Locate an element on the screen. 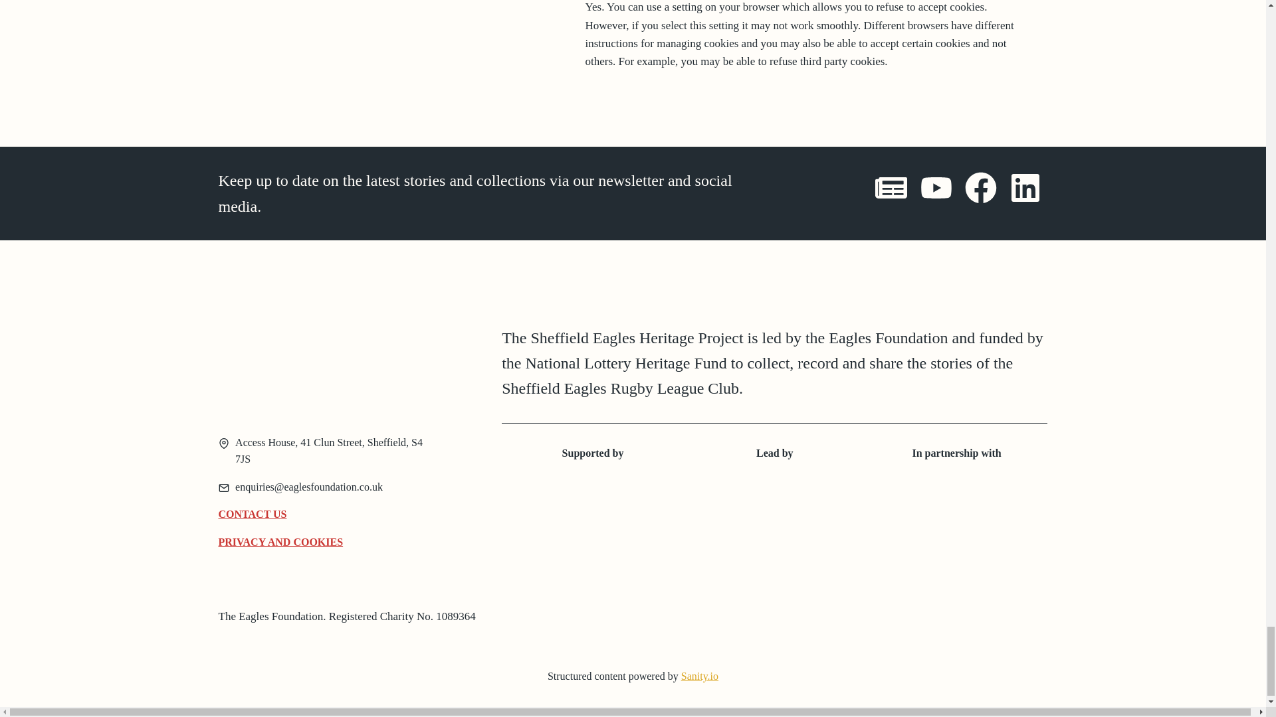 The width and height of the screenshot is (1276, 717). Sheffield Eagles newsletter is located at coordinates (891, 193).